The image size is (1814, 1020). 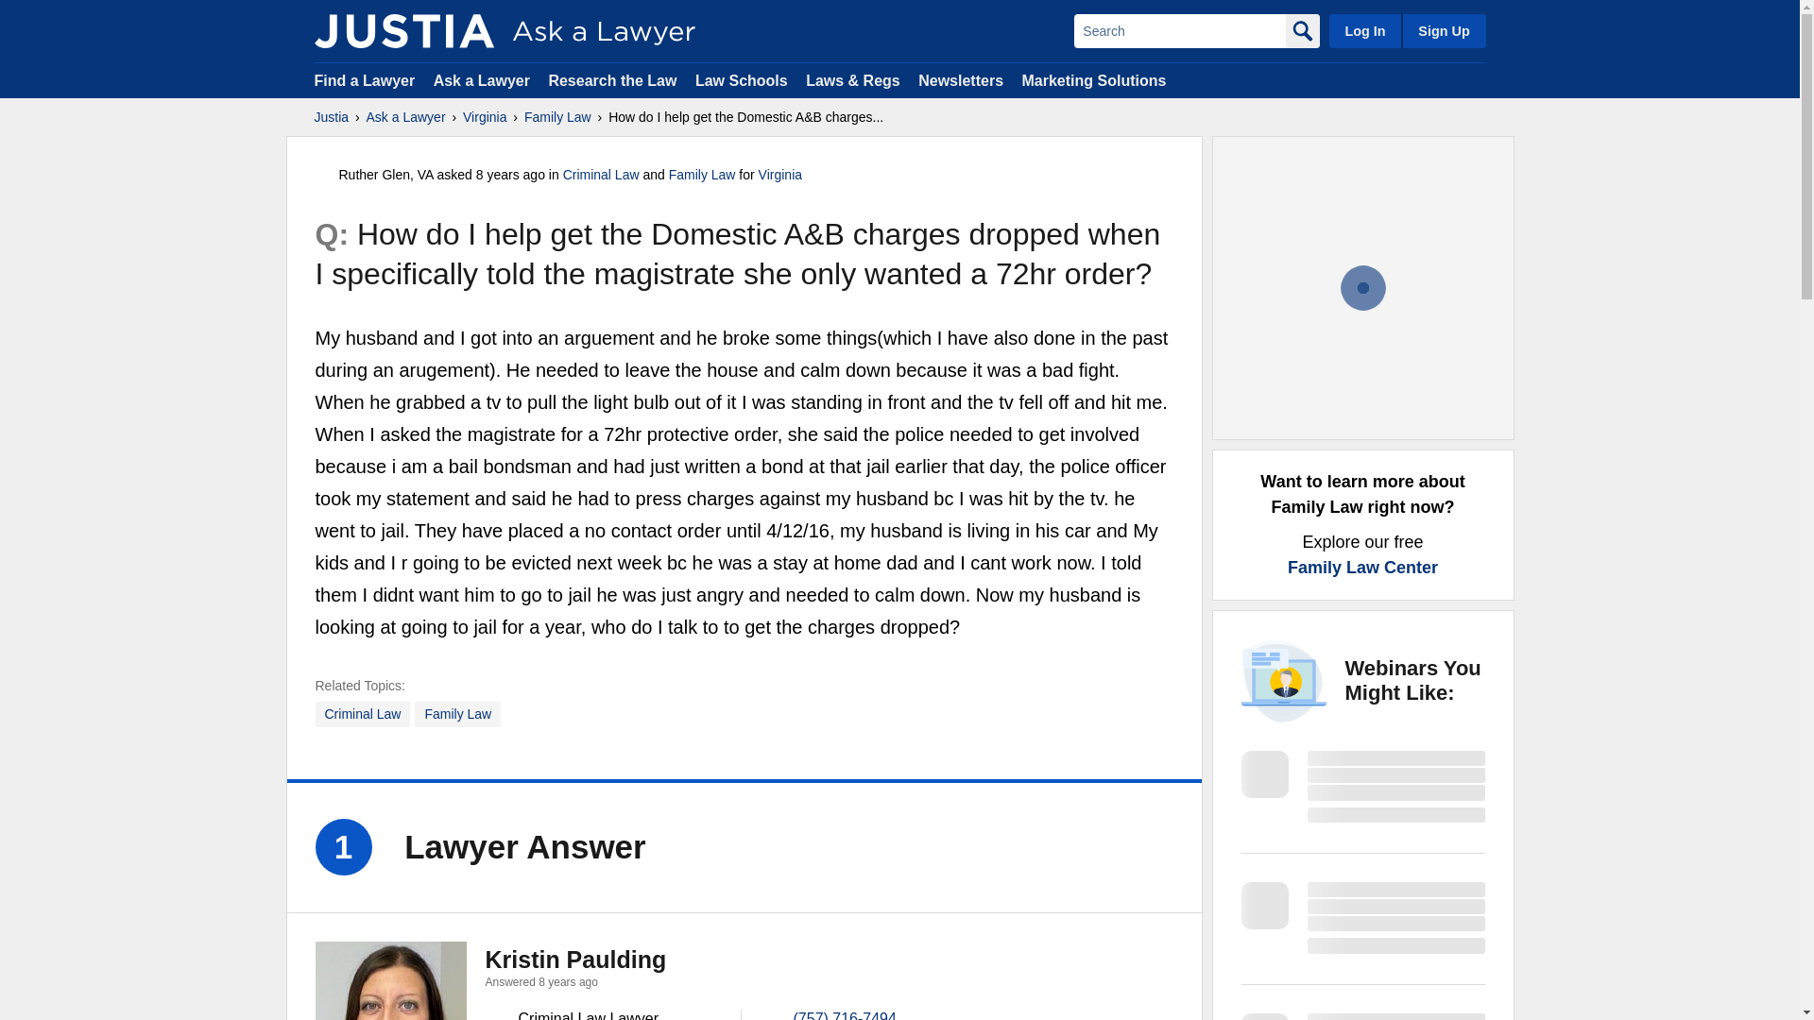 I want to click on Search, so click(x=1179, y=30).